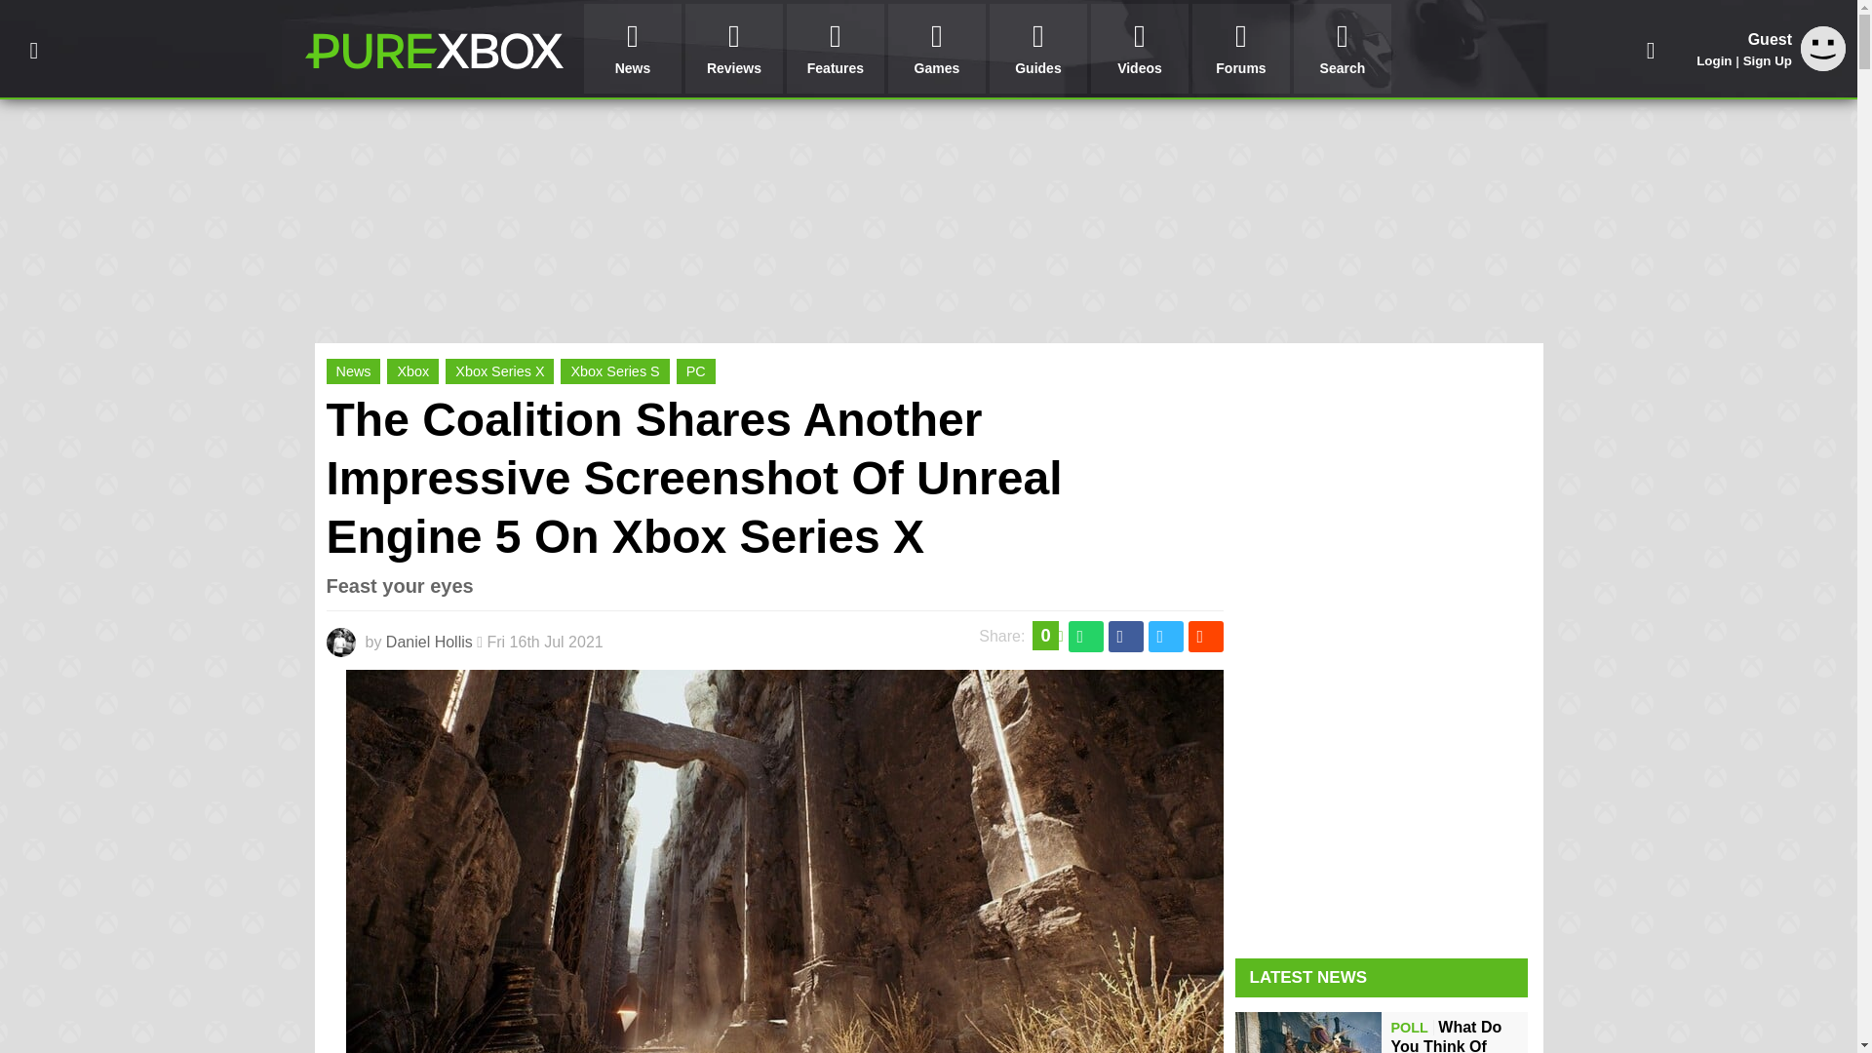  I want to click on Xbox Series X, so click(499, 371).